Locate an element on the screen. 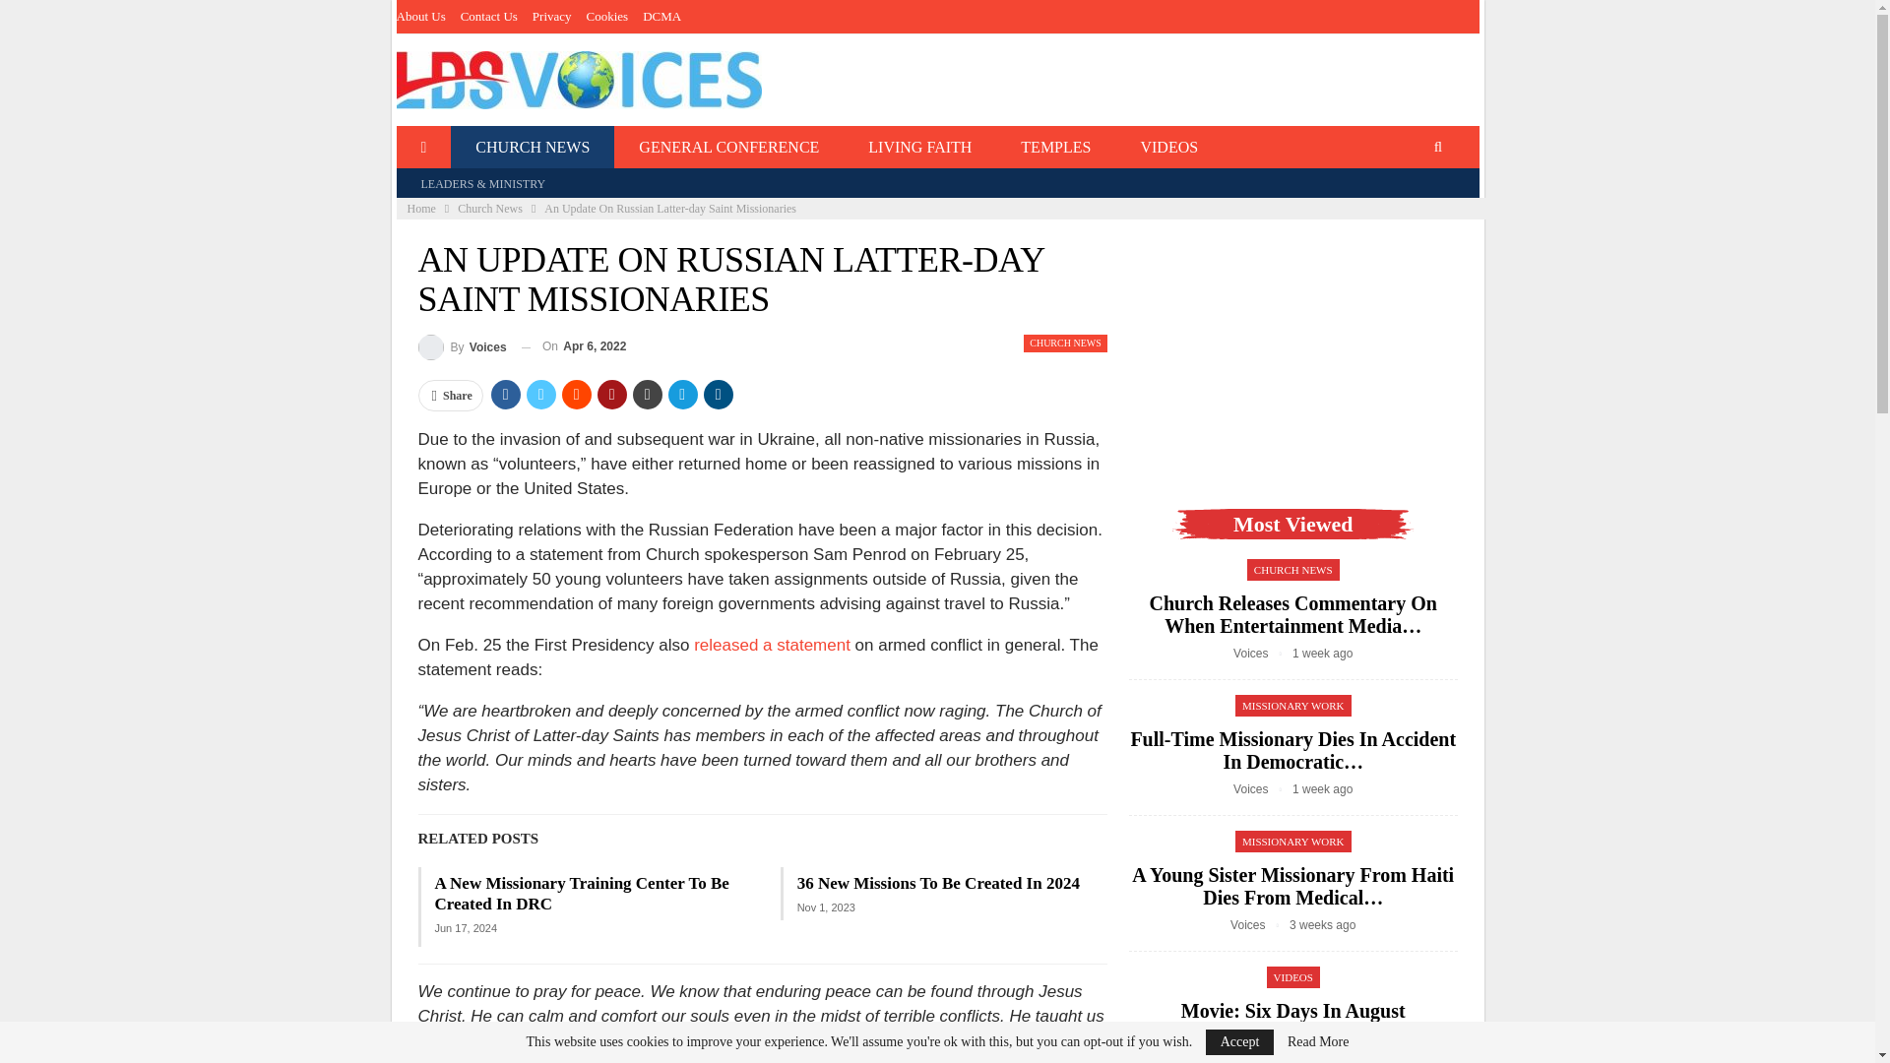 The width and height of the screenshot is (1890, 1063). Cookies is located at coordinates (607, 16).